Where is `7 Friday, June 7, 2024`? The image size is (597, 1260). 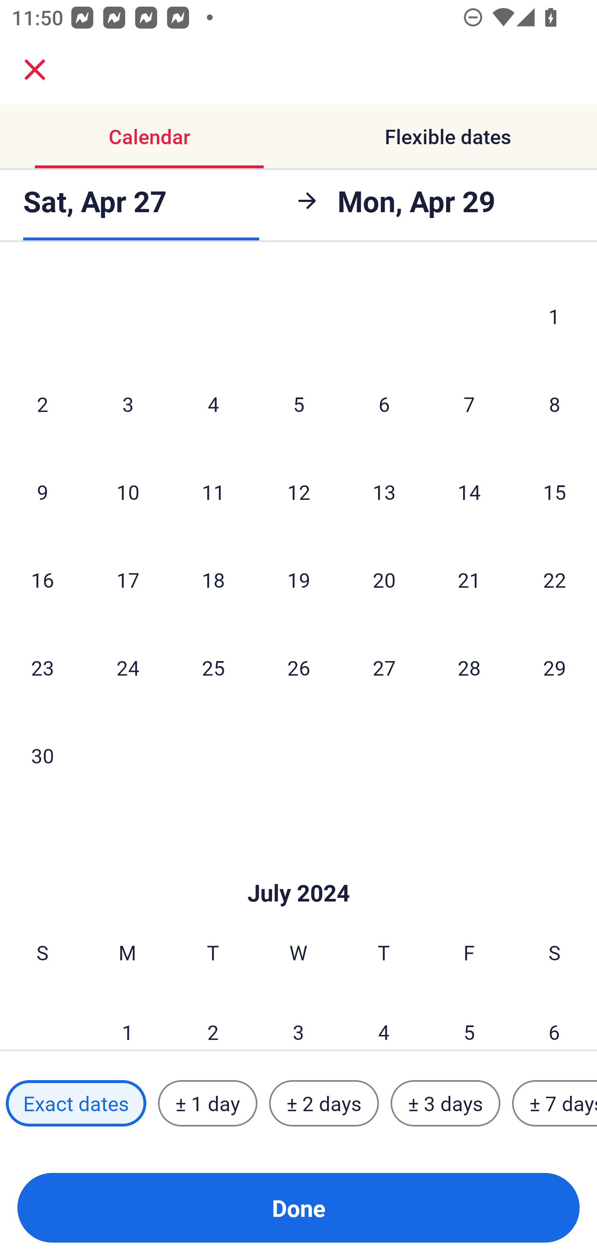 7 Friday, June 7, 2024 is located at coordinates (469, 404).